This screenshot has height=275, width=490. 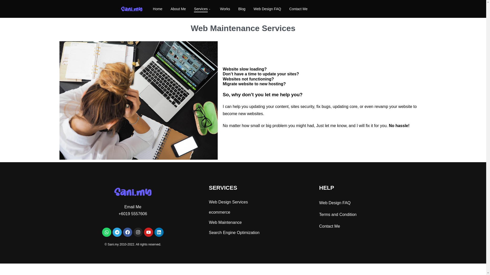 What do you see at coordinates (178, 9) in the screenshot?
I see `About Me` at bounding box center [178, 9].